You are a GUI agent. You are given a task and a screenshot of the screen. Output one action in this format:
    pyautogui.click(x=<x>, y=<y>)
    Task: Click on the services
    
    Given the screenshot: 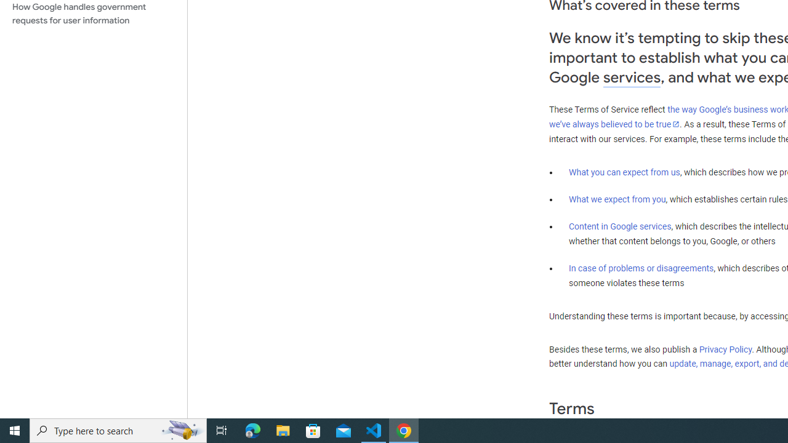 What is the action you would take?
    pyautogui.click(x=632, y=78)
    